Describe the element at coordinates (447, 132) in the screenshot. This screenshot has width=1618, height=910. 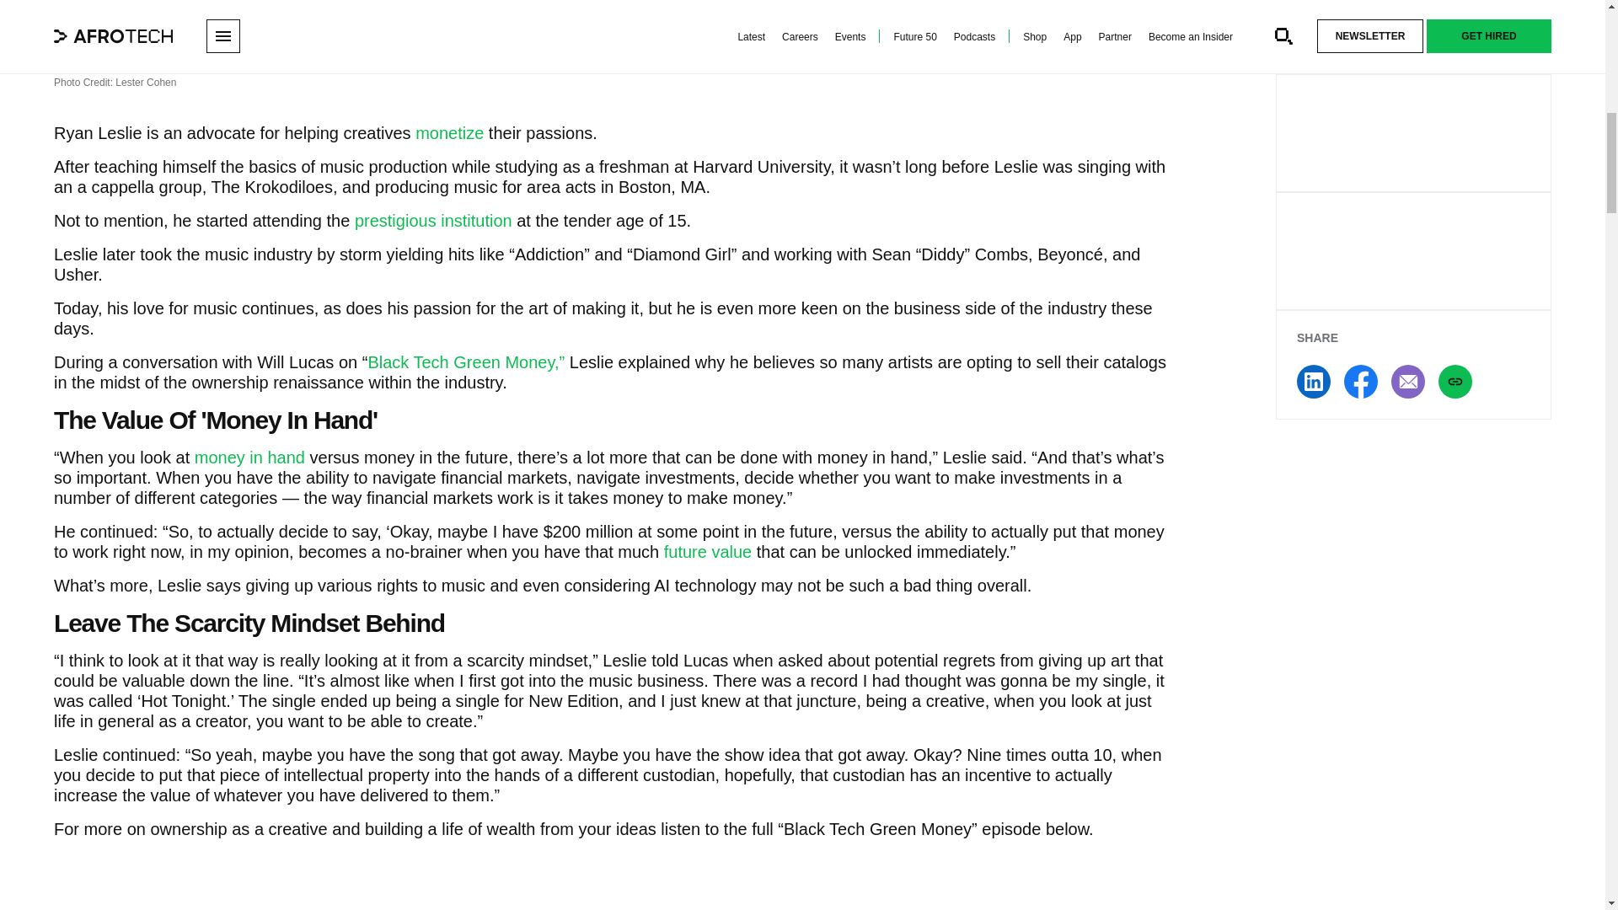
I see `monetize` at that location.